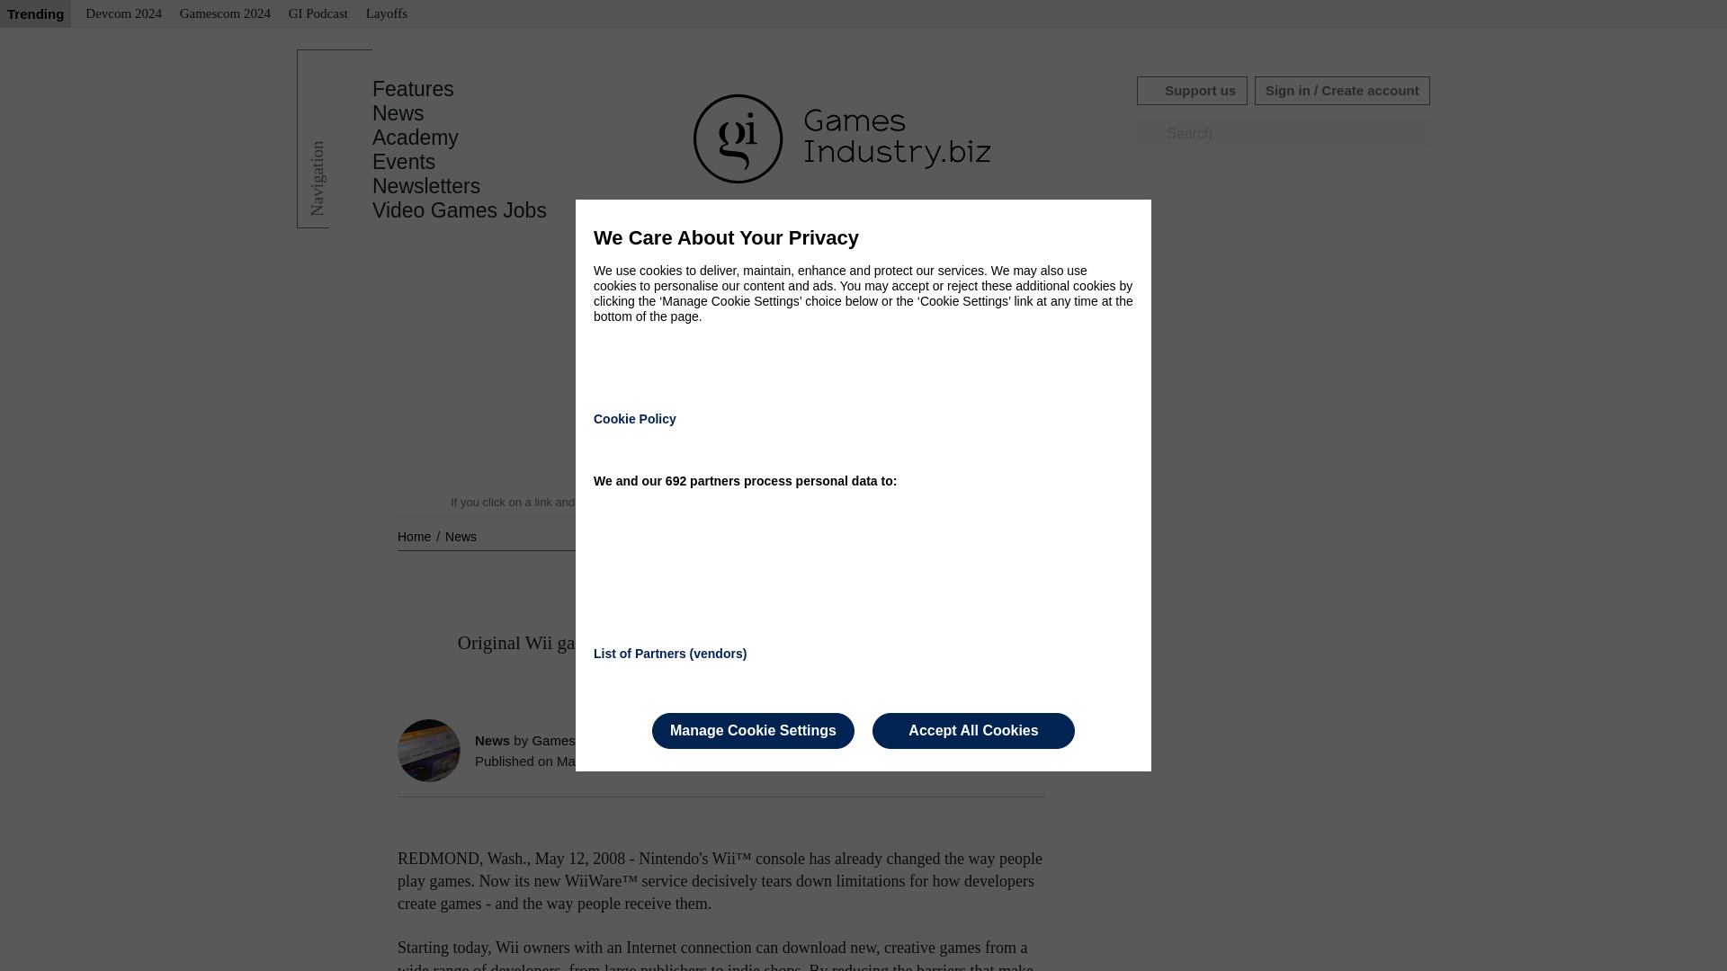 The width and height of the screenshot is (1727, 971). Describe the element at coordinates (416, 536) in the screenshot. I see `Home` at that location.